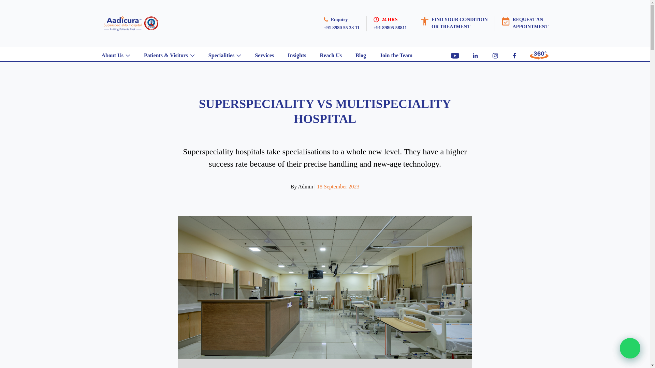  I want to click on About Us, so click(459, 23).